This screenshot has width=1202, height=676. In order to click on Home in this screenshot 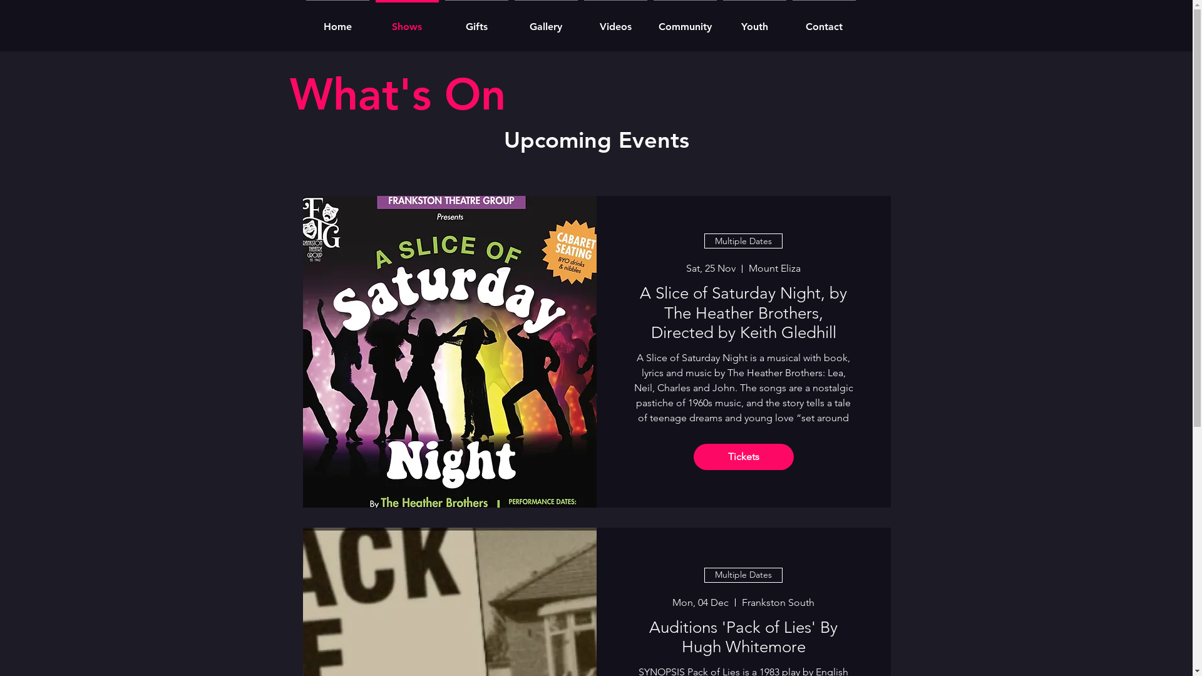, I will do `click(338, 21)`.